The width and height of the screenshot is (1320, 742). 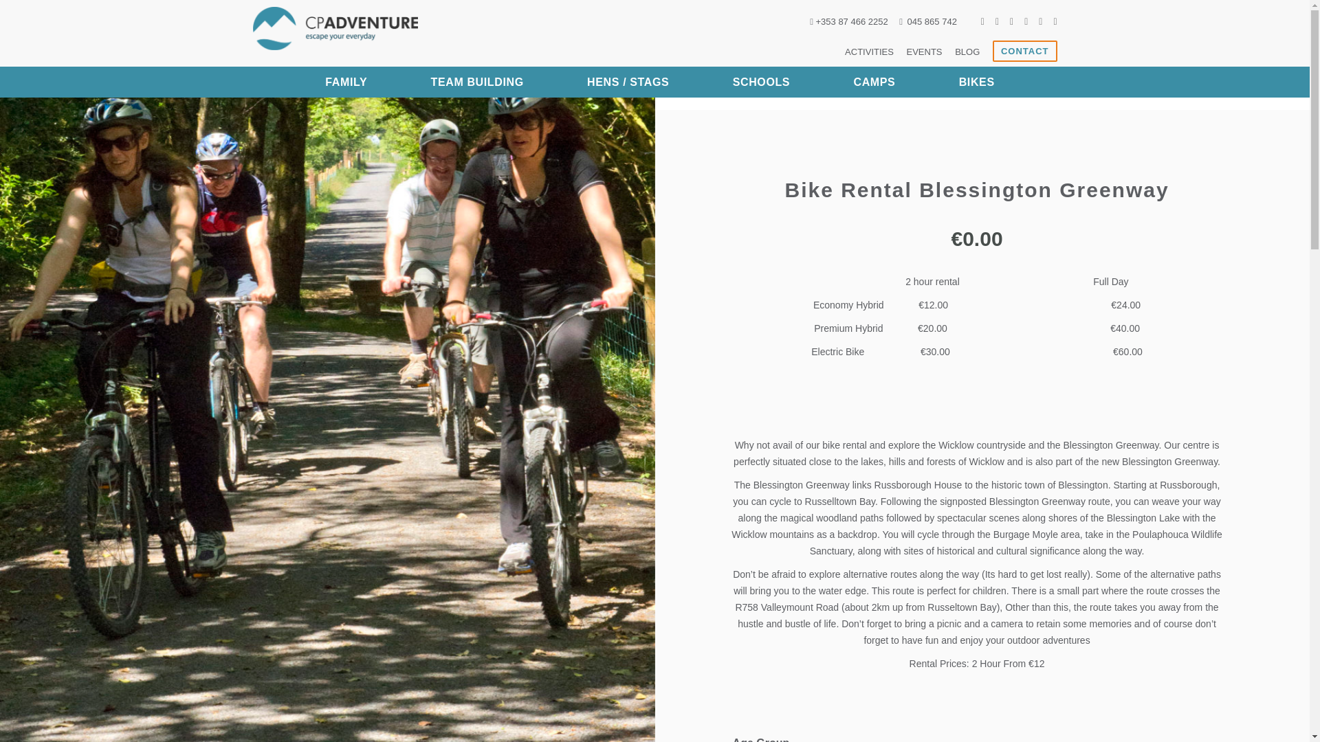 I want to click on SCHOOLS, so click(x=762, y=82).